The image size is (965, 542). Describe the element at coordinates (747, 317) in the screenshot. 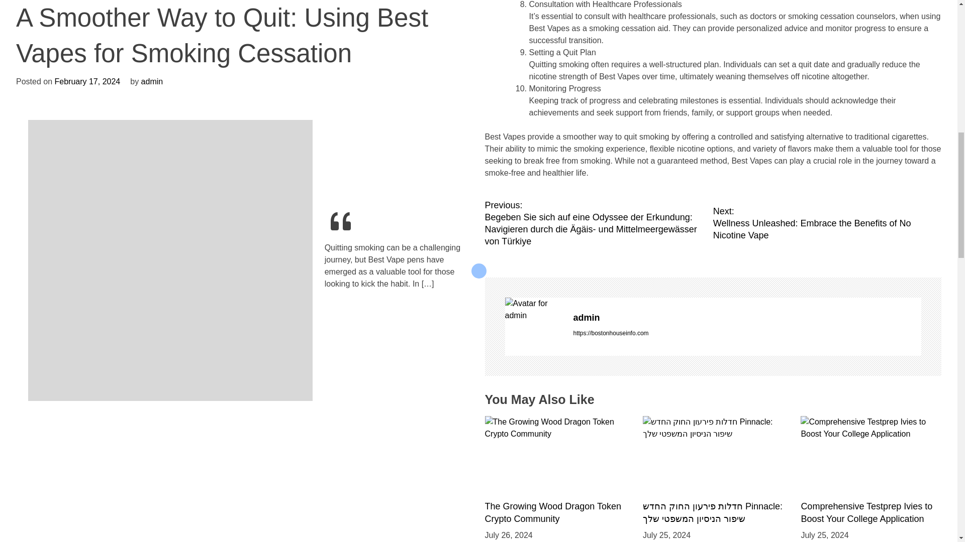

I see `admin` at that location.